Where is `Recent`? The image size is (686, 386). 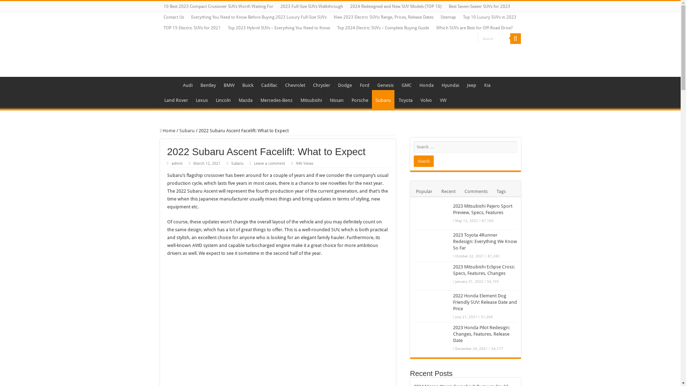
Recent is located at coordinates (448, 191).